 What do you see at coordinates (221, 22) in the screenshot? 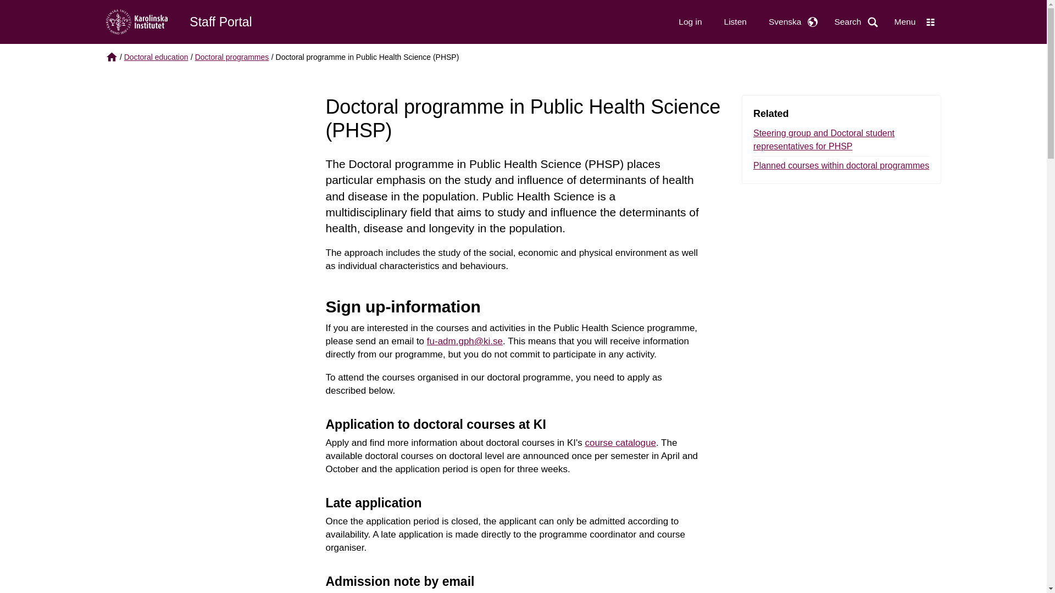
I see `Staff Portal` at bounding box center [221, 22].